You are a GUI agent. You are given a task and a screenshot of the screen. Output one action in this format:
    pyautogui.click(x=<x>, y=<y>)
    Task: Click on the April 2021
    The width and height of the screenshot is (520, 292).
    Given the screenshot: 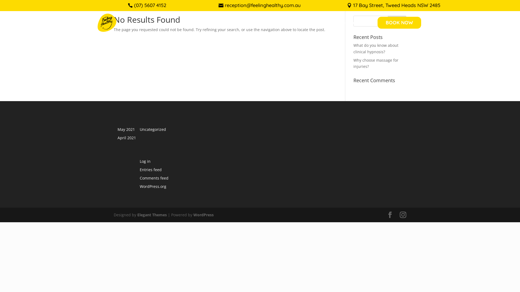 What is the action you would take?
    pyautogui.click(x=127, y=138)
    